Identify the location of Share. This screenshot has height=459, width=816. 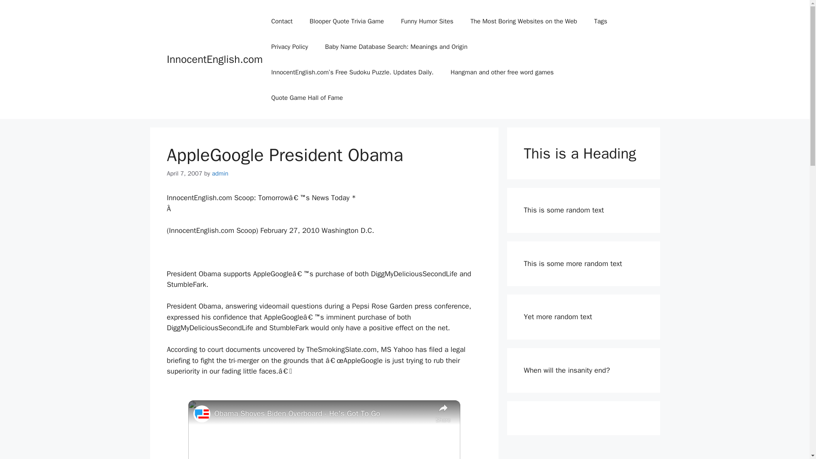
(442, 412).